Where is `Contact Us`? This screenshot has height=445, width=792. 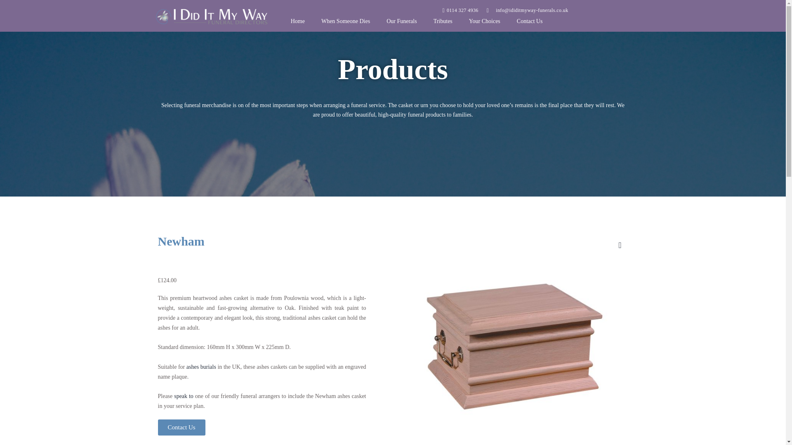
Contact Us is located at coordinates (530, 21).